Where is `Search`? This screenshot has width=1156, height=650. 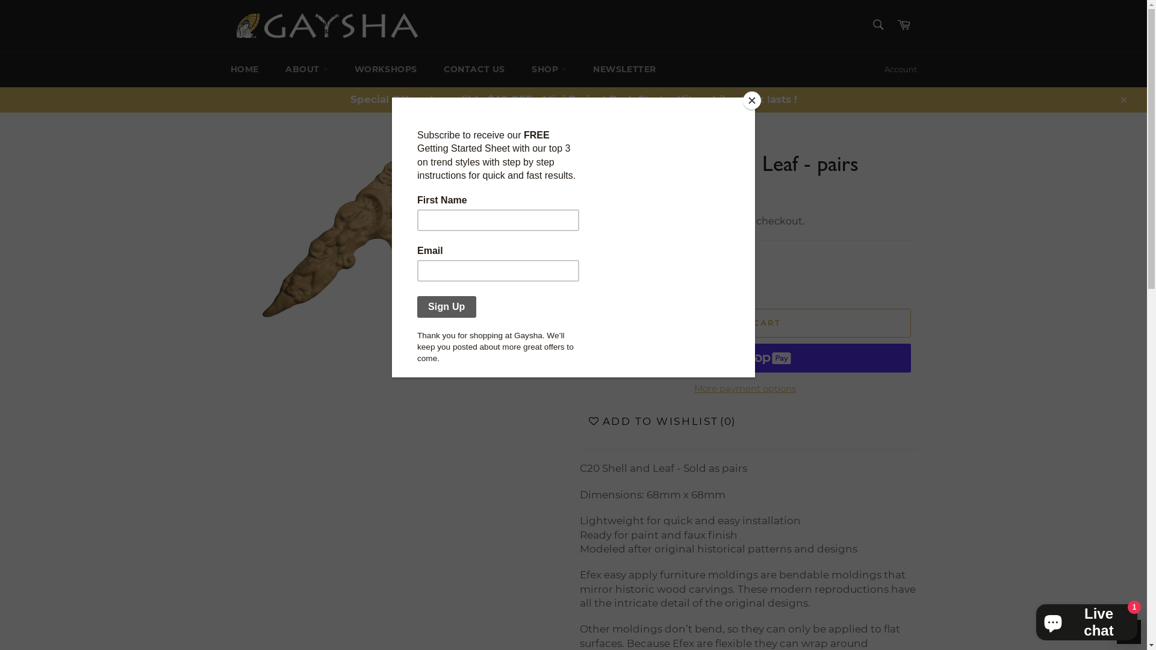 Search is located at coordinates (878, 25).